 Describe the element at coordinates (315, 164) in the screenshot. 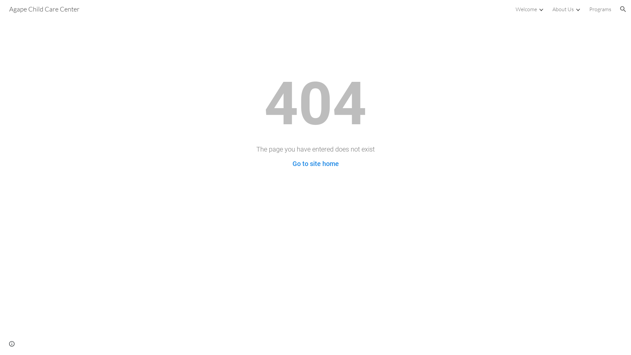

I see `Go to site home` at that location.